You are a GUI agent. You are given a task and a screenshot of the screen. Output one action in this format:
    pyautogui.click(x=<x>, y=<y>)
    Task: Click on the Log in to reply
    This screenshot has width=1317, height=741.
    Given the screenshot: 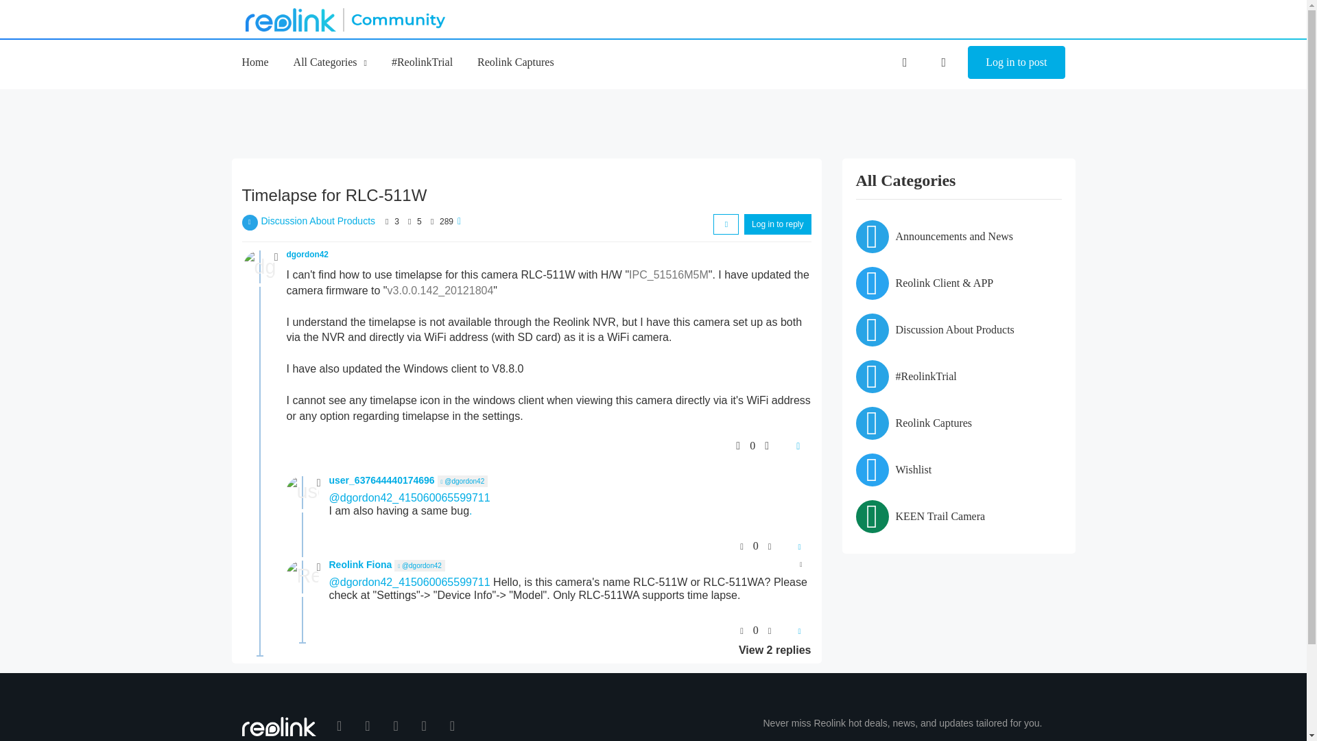 What is the action you would take?
    pyautogui.click(x=777, y=224)
    